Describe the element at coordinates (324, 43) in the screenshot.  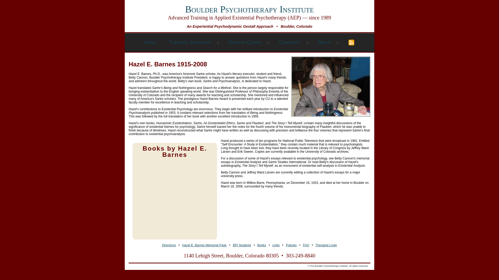
I see `About` at that location.